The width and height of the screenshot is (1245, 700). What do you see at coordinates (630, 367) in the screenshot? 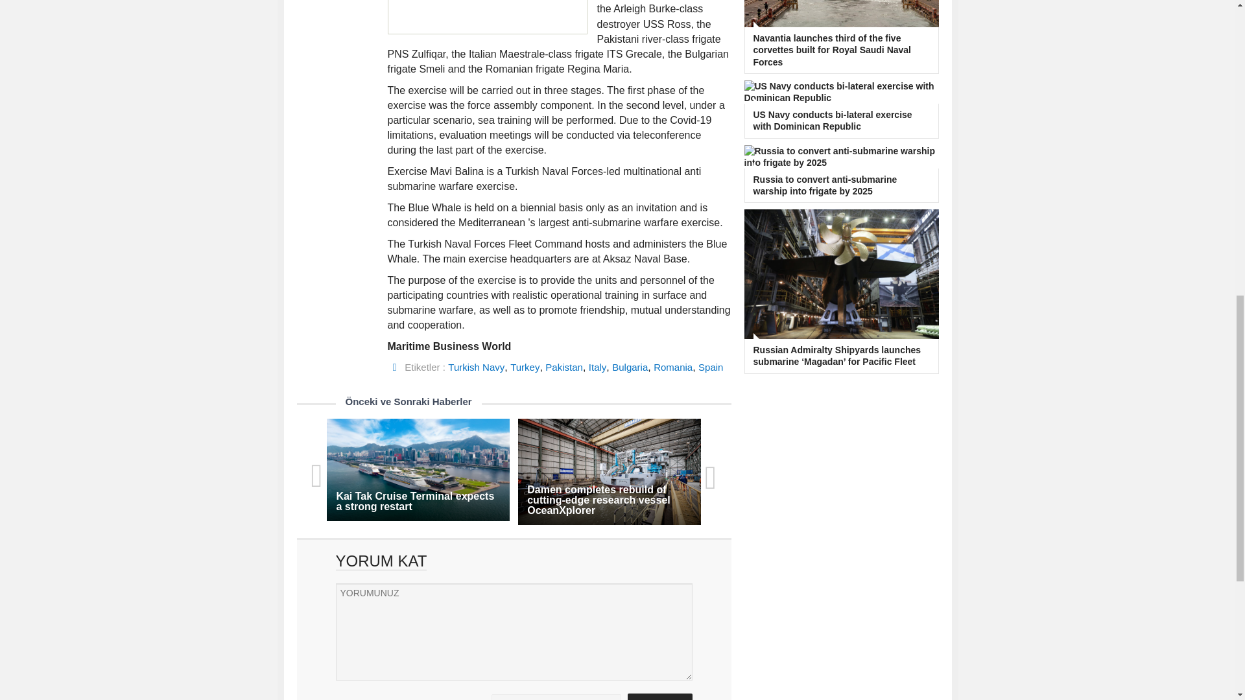
I see `Bulgaria haberleri` at bounding box center [630, 367].